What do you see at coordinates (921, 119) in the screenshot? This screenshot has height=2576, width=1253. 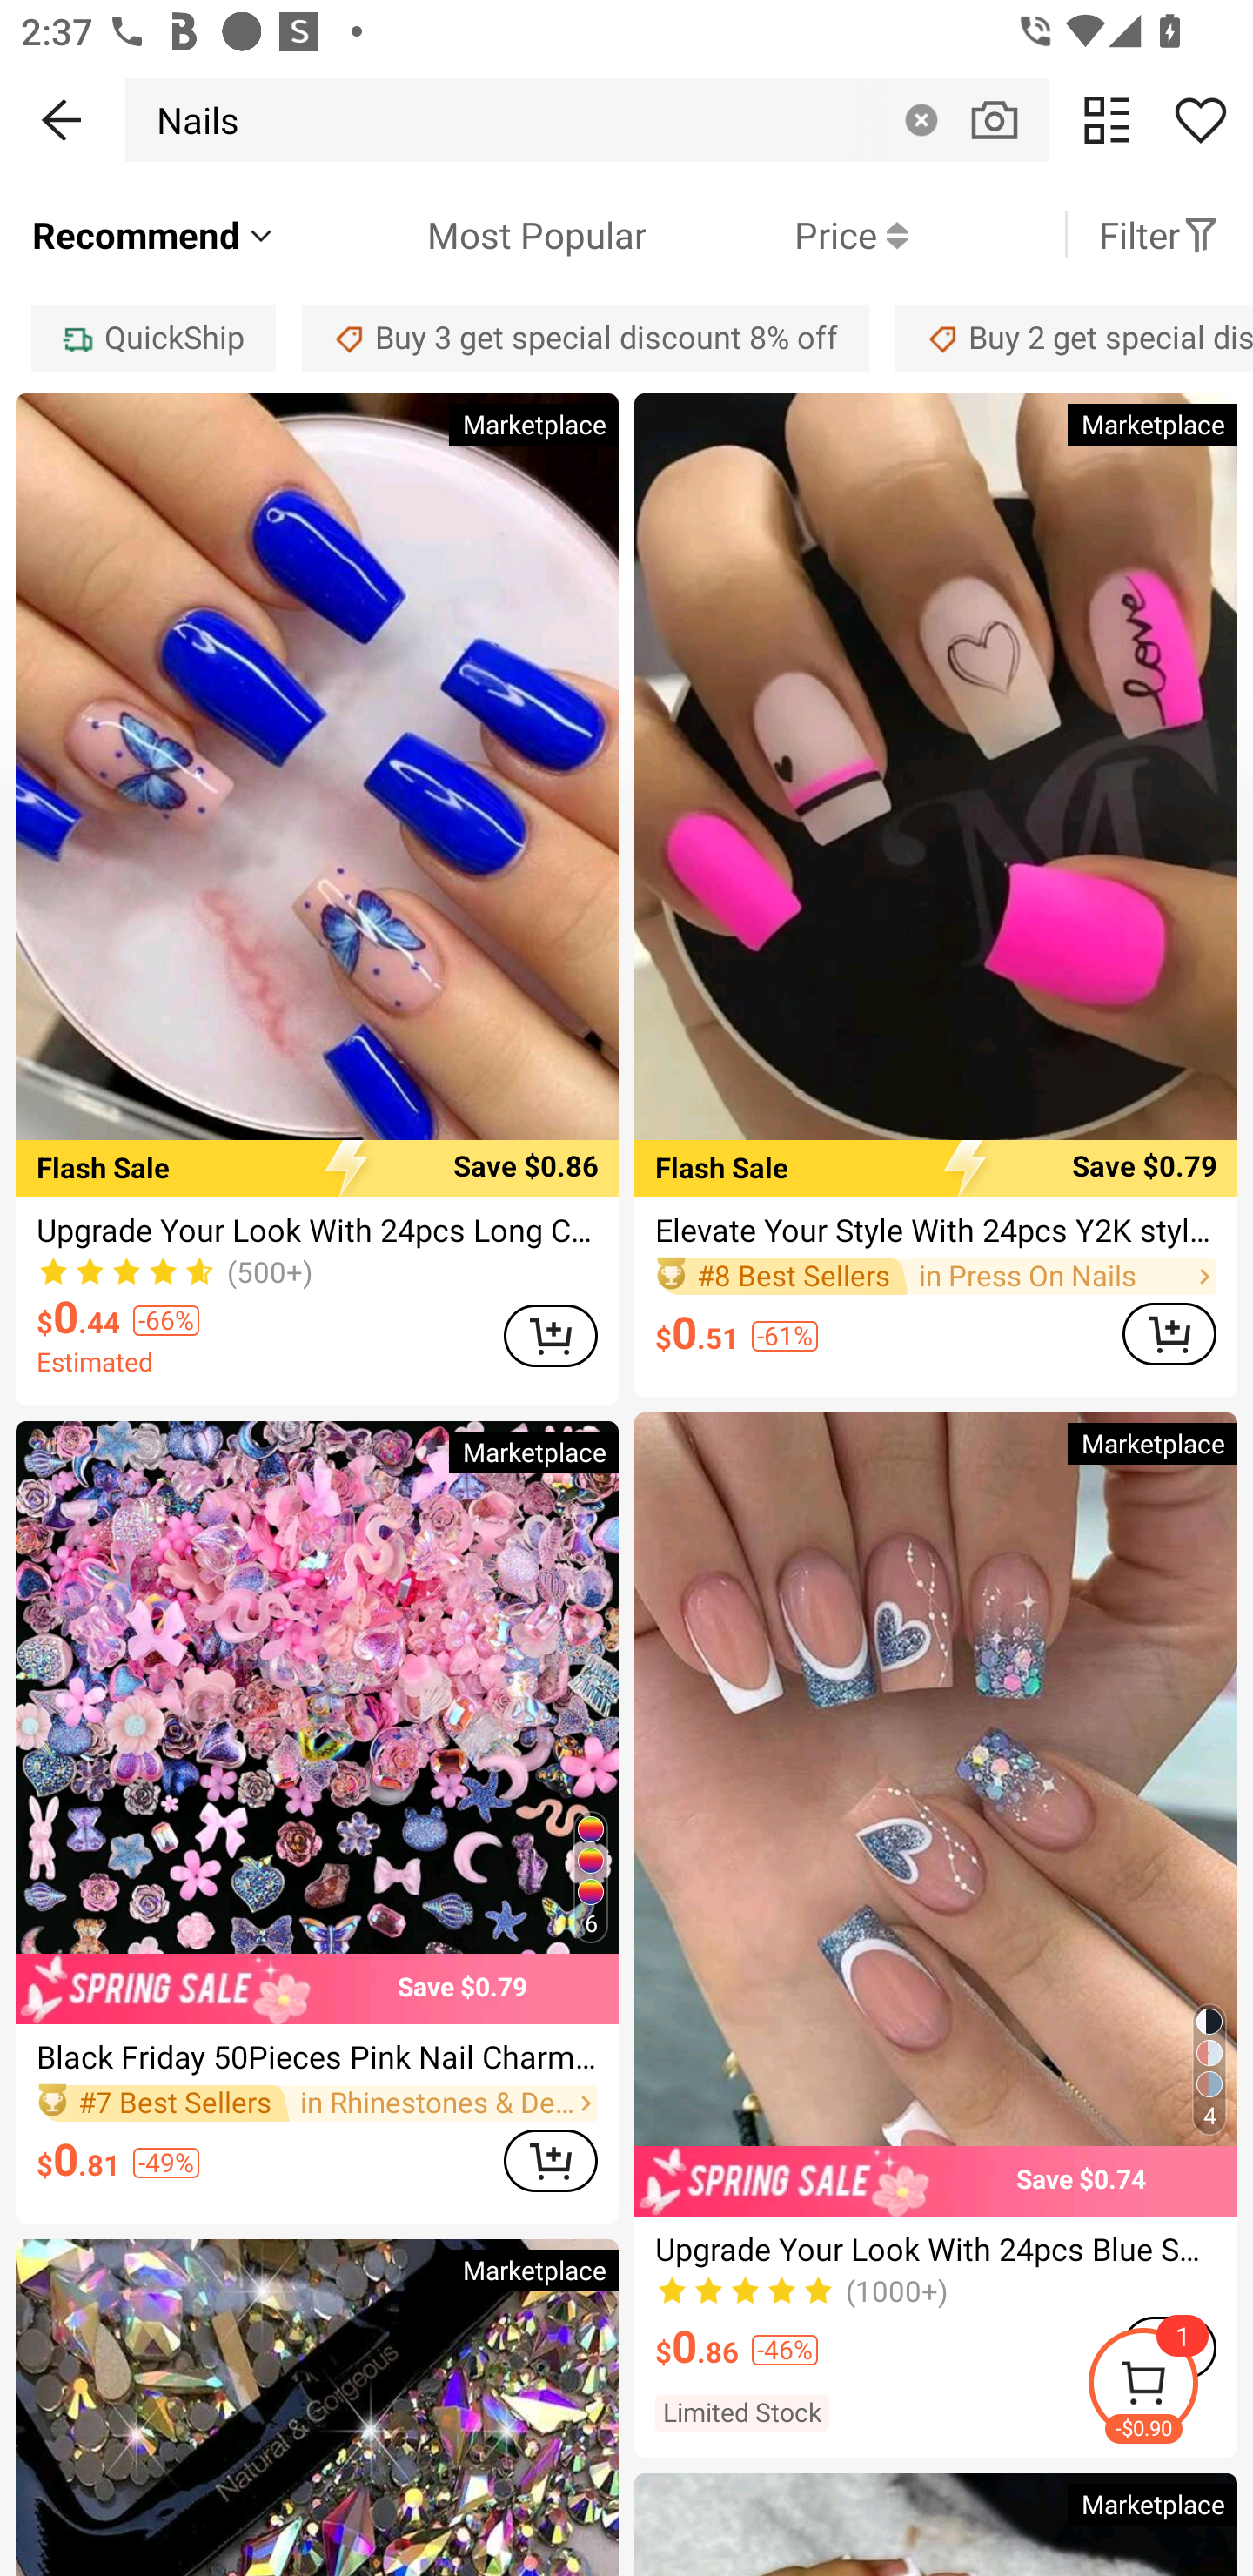 I see `Clear` at bounding box center [921, 119].